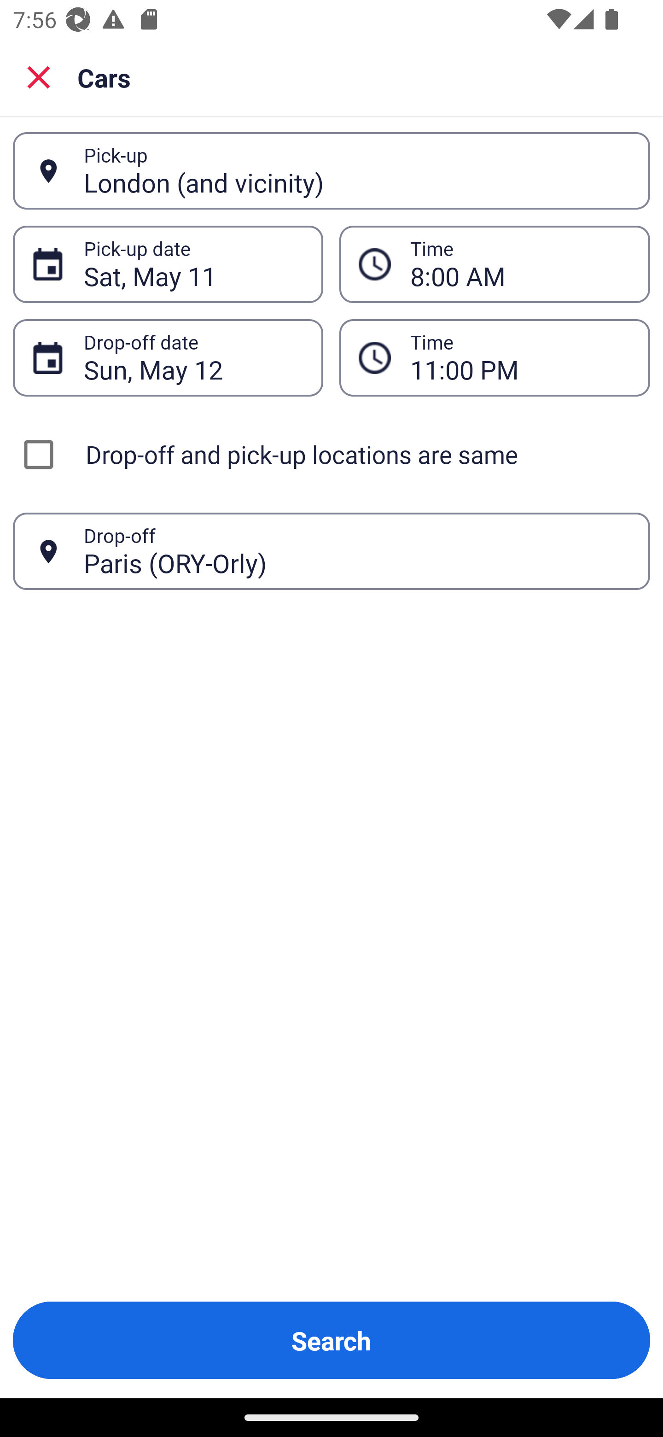 This screenshot has height=1437, width=663. Describe the element at coordinates (520, 357) in the screenshot. I see `11:00 PM` at that location.